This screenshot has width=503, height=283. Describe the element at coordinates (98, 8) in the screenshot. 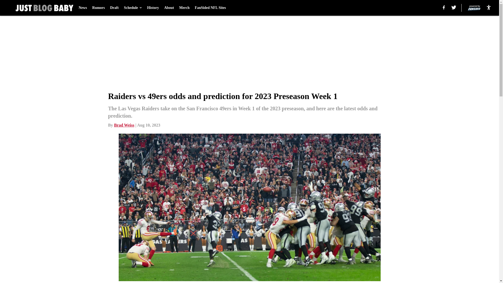

I see `Rumors` at that location.